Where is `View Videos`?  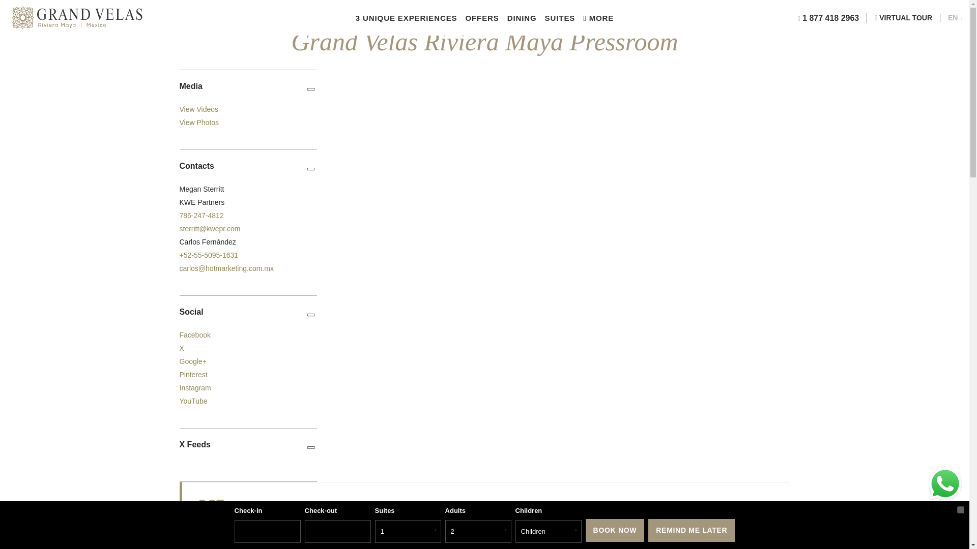 View Videos is located at coordinates (198, 109).